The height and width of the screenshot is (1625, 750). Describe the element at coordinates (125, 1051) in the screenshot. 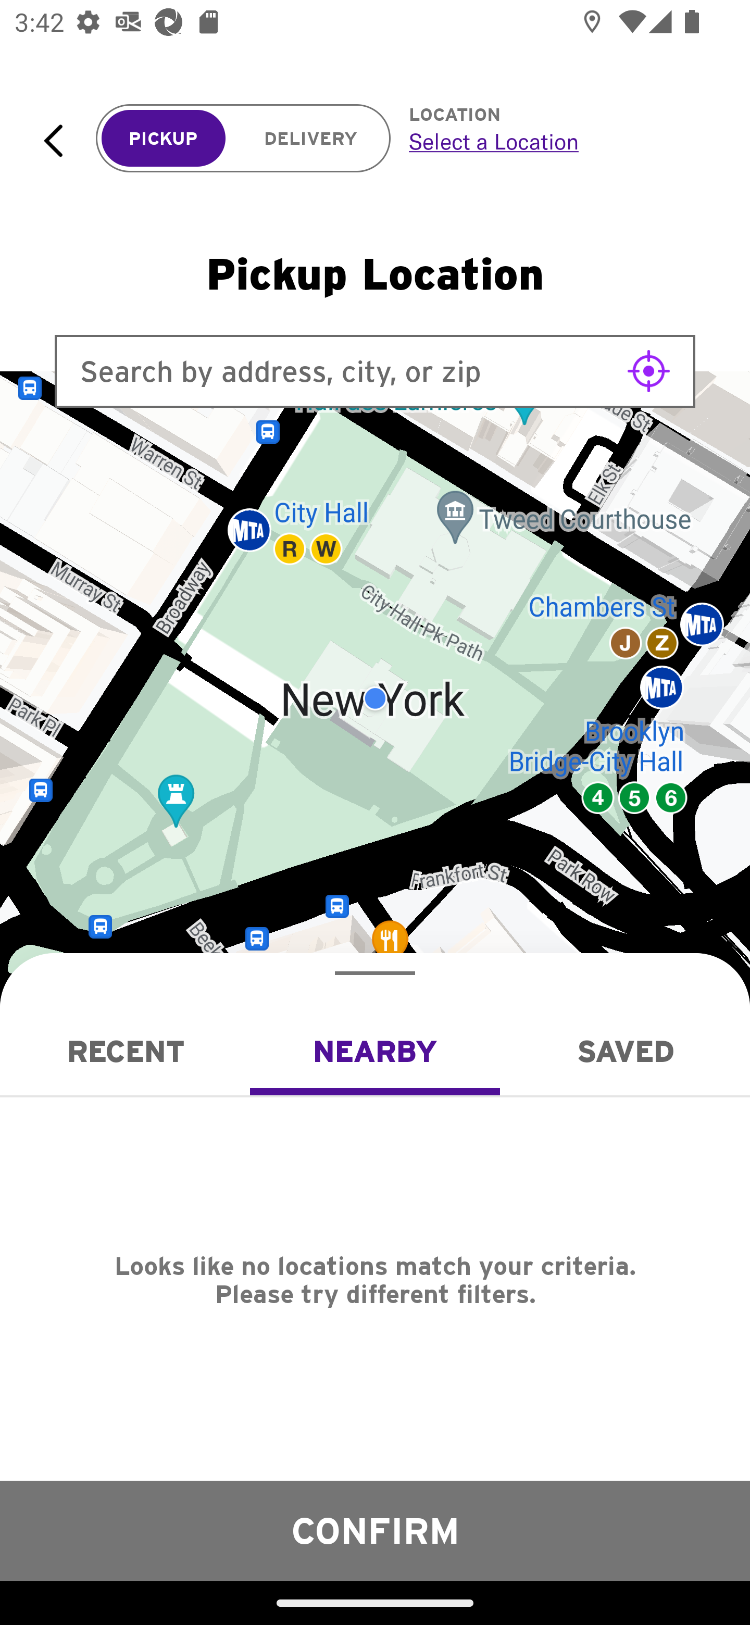

I see `Recent RECENT` at that location.